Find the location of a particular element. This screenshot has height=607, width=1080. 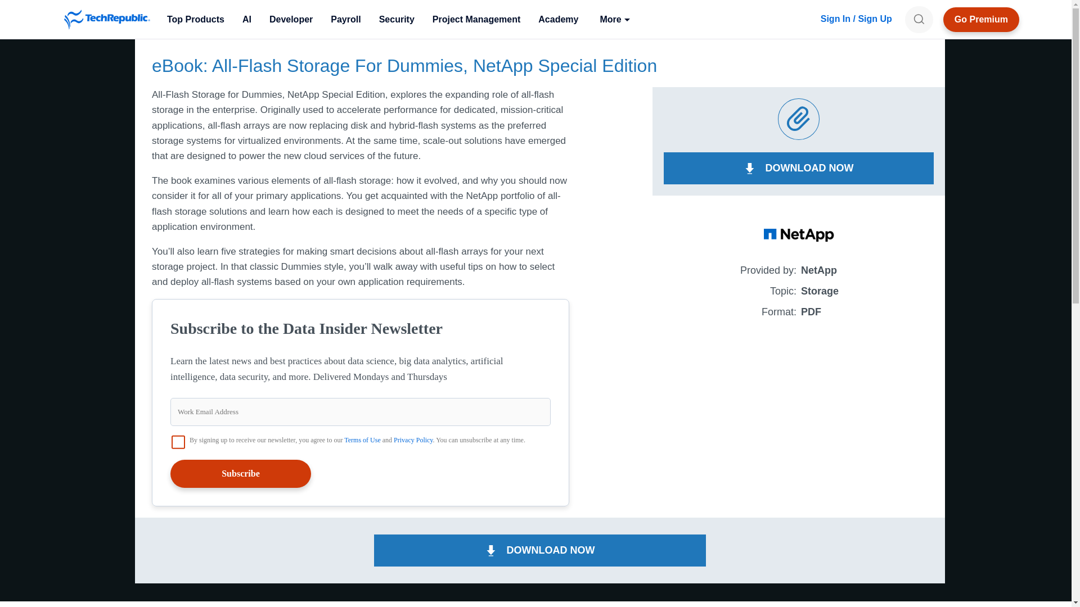

Payroll is located at coordinates (345, 19).